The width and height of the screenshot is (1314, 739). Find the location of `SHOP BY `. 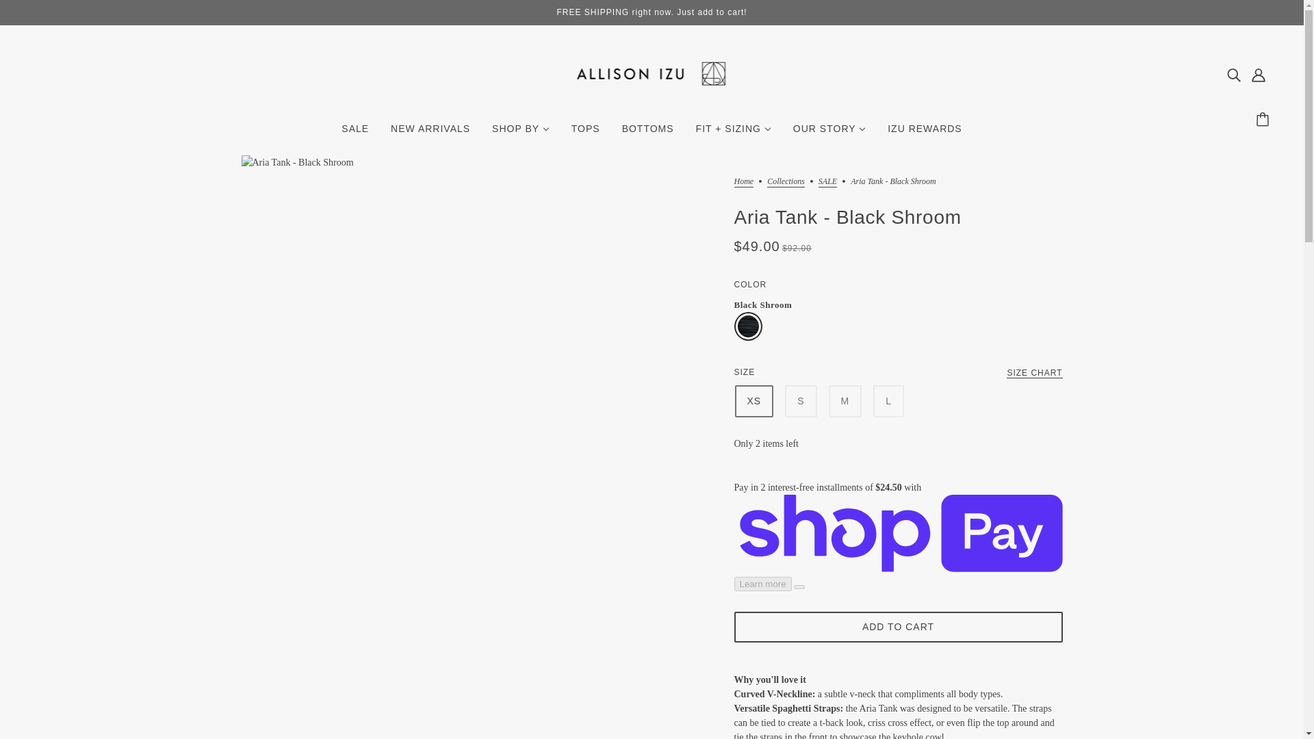

SHOP BY  is located at coordinates (520, 134).